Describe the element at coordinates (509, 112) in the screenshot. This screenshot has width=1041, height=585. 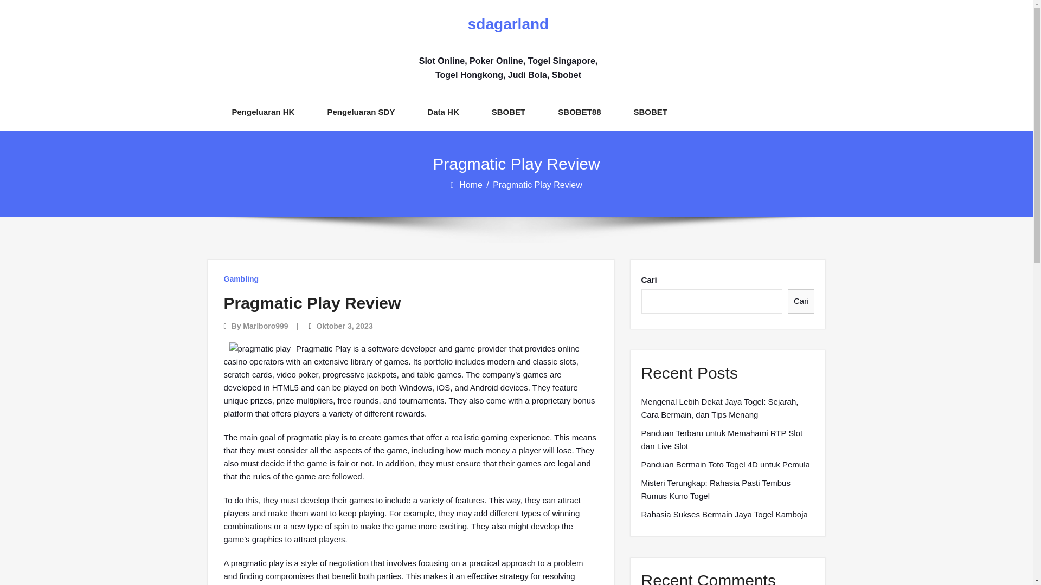
I see `SBOBET` at that location.